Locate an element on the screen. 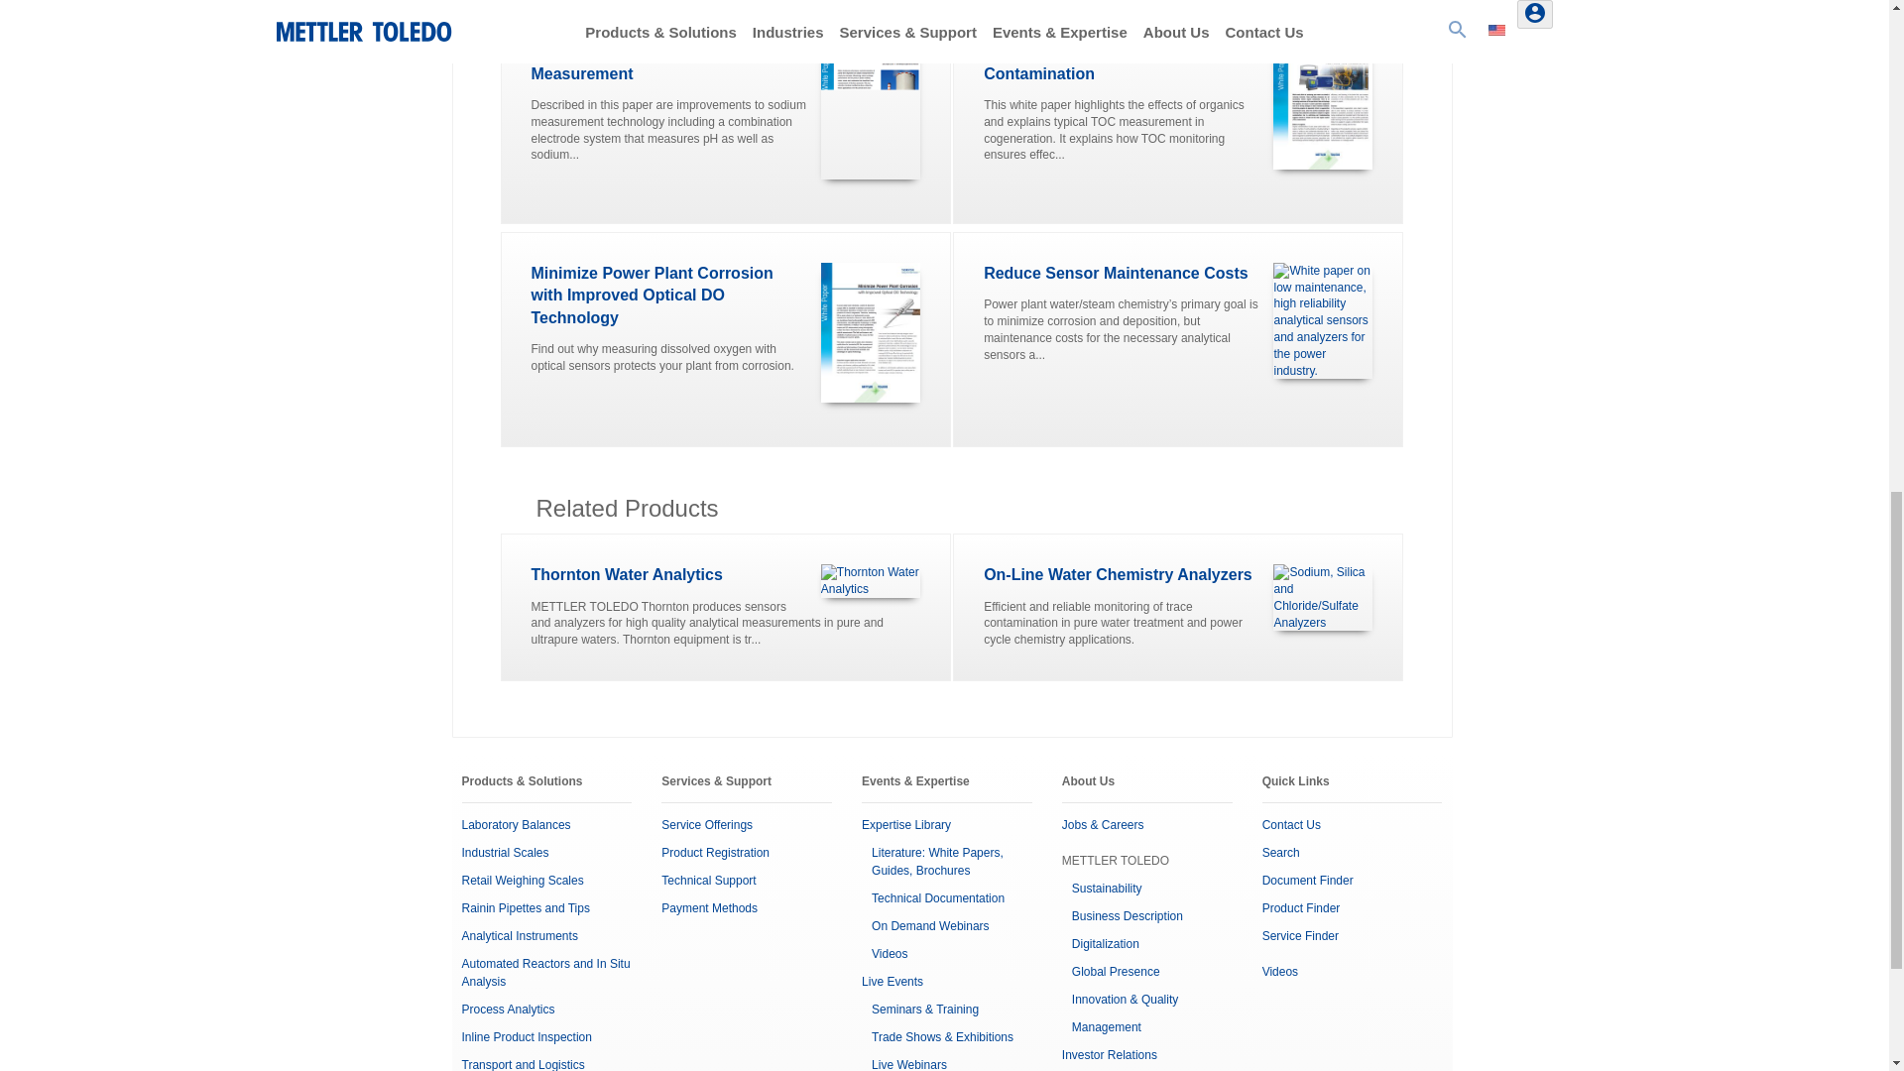 Image resolution: width=1904 pixels, height=1071 pixels. White Paper on Organic Contamination is located at coordinates (1073, 61).